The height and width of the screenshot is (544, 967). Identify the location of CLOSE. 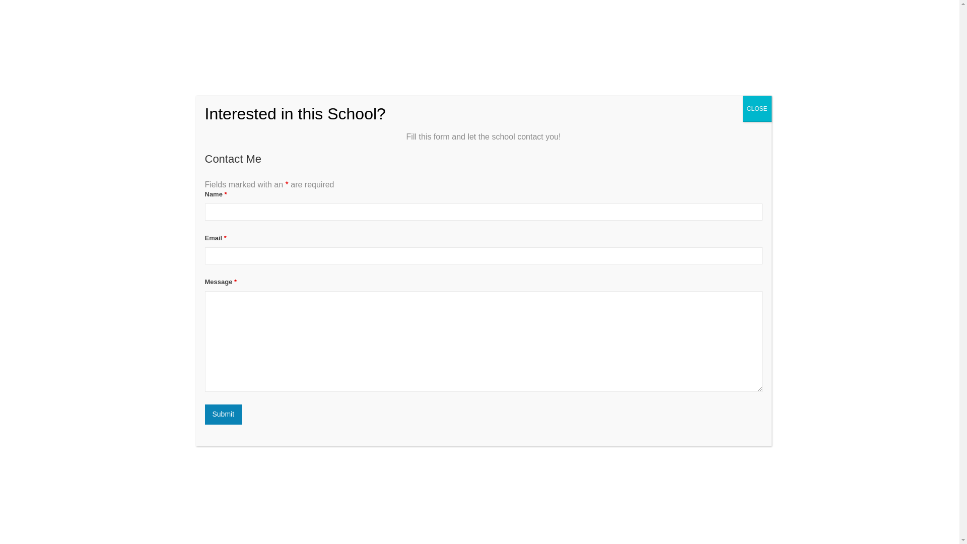
(757, 109).